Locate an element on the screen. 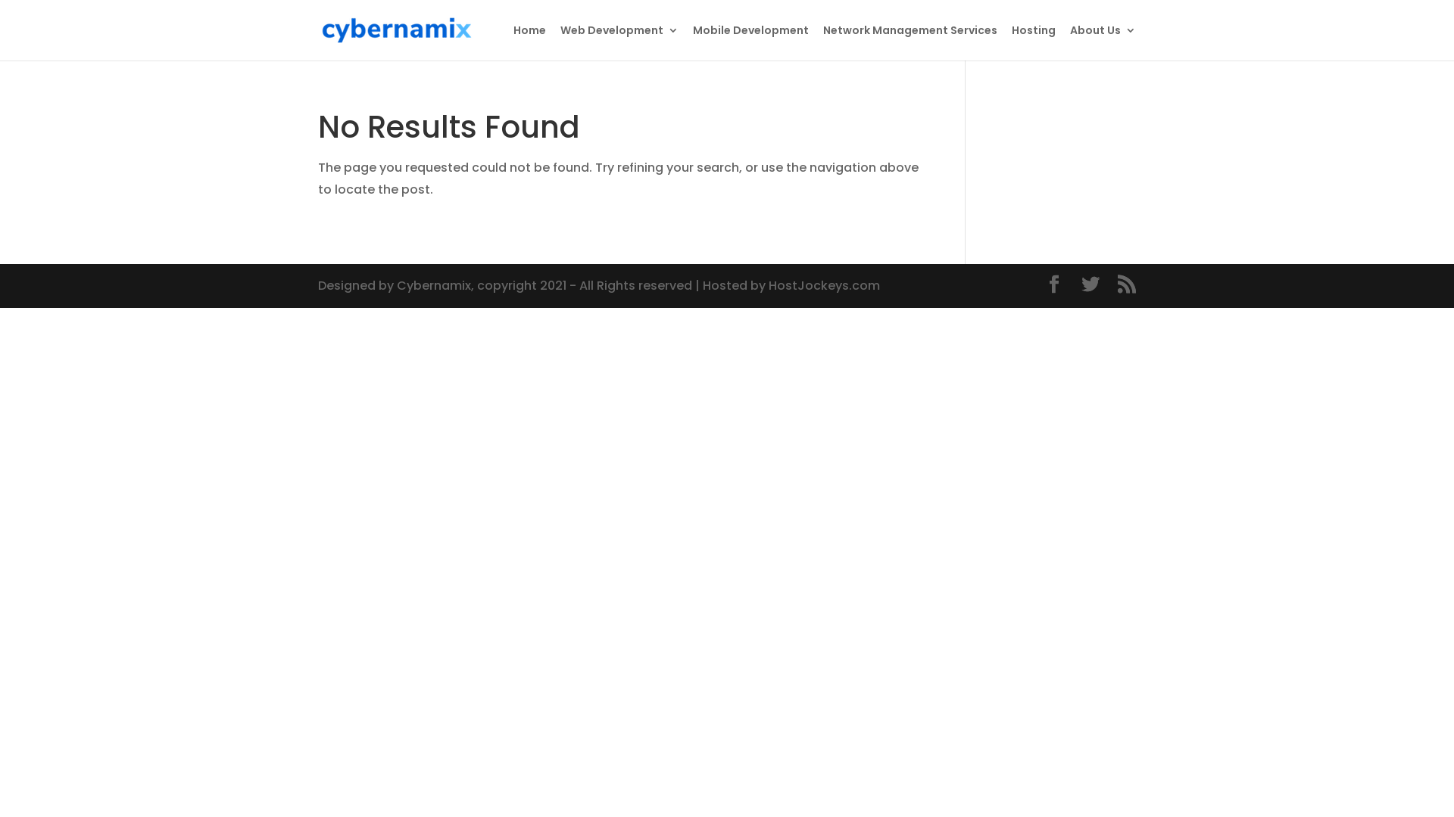  Network Management Services is located at coordinates (910, 42).